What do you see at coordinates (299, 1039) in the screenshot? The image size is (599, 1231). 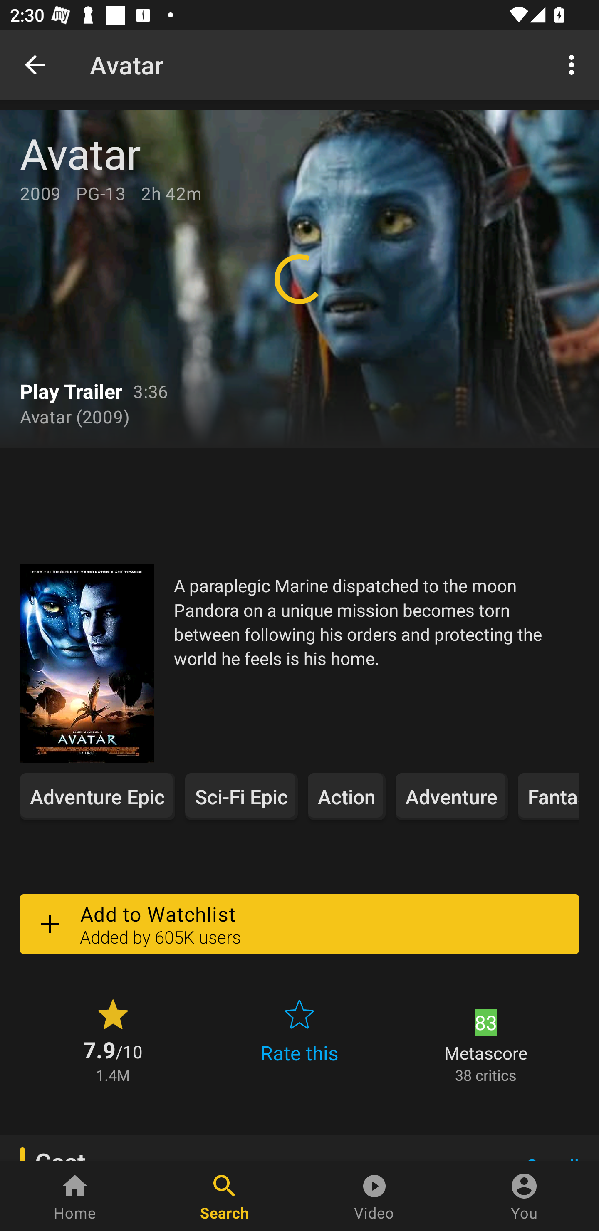 I see `Rate this` at bounding box center [299, 1039].